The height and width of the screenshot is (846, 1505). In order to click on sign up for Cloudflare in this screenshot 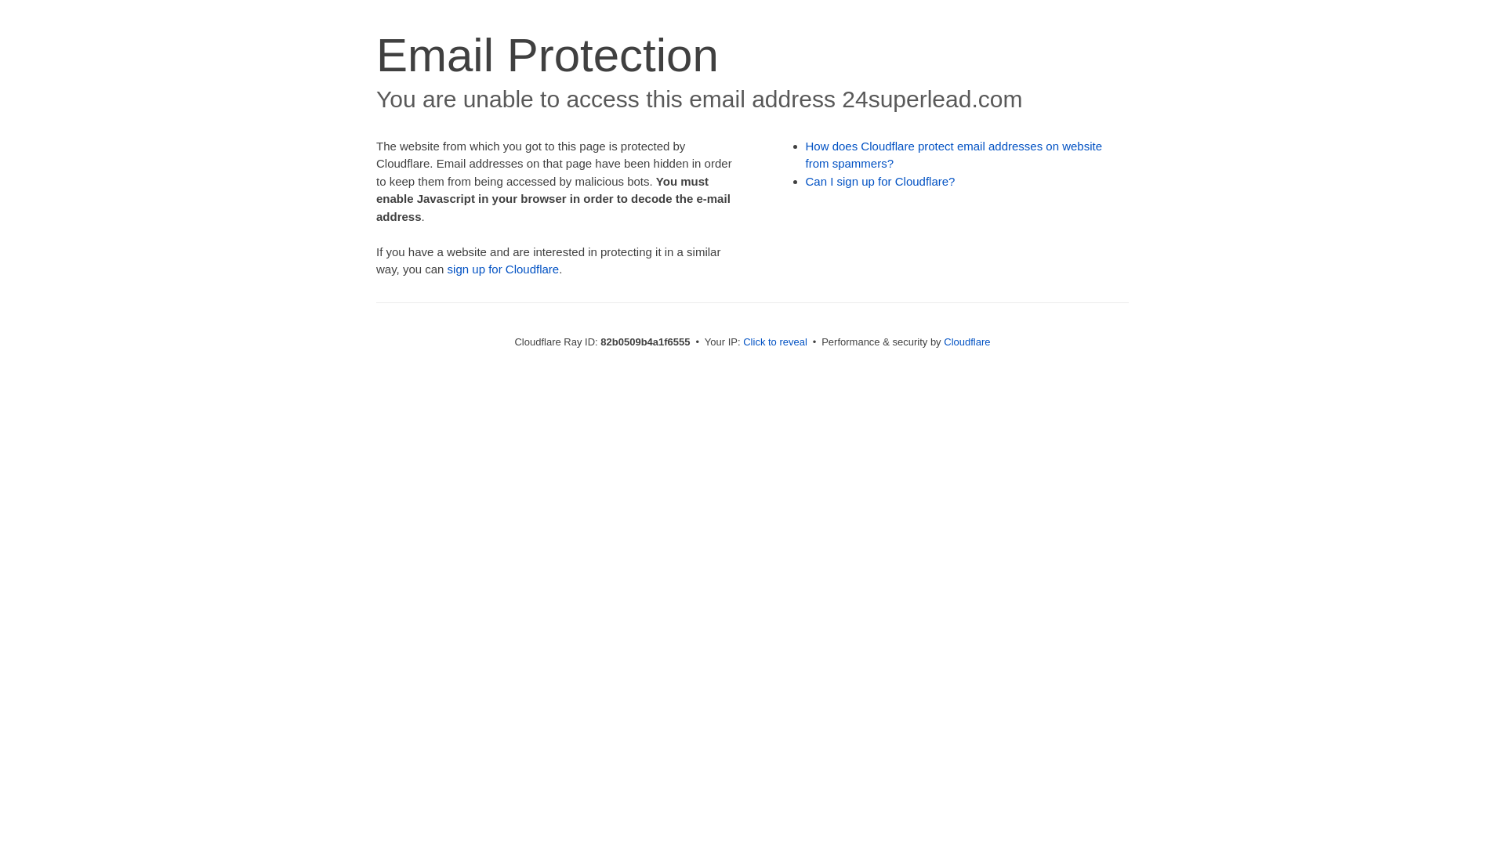, I will do `click(503, 269)`.